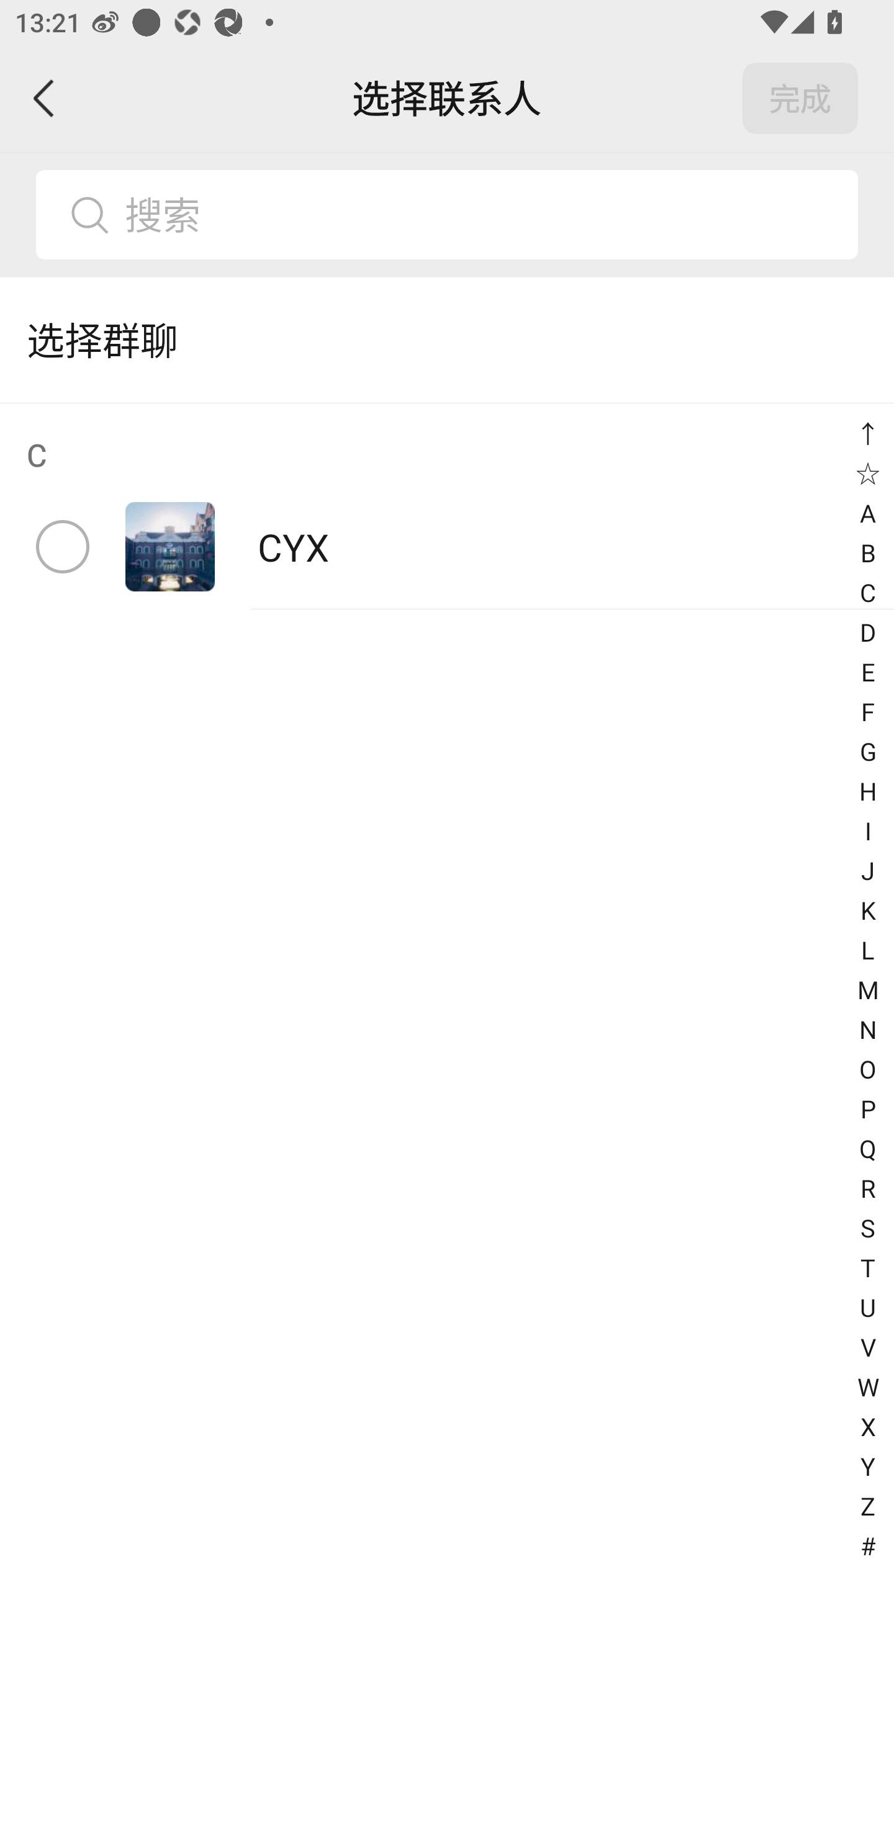 The height and width of the screenshot is (1837, 894). What do you see at coordinates (45, 98) in the screenshot?
I see `返回` at bounding box center [45, 98].